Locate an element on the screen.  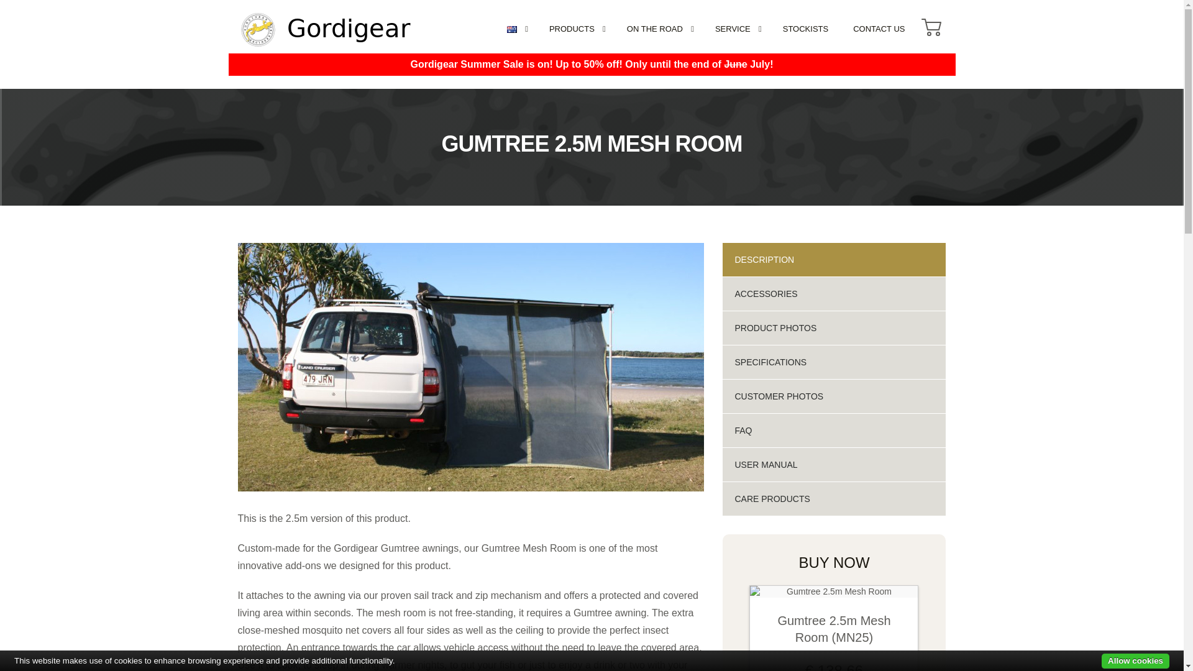
SERVICE is located at coordinates (736, 29).